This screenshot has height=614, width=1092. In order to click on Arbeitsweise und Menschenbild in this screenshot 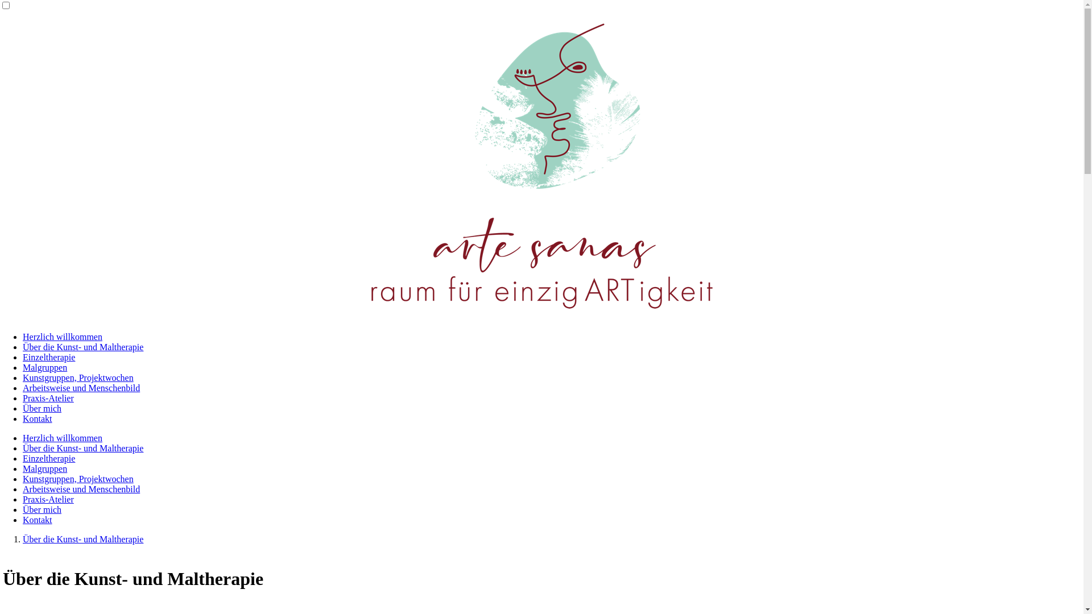, I will do `click(81, 489)`.